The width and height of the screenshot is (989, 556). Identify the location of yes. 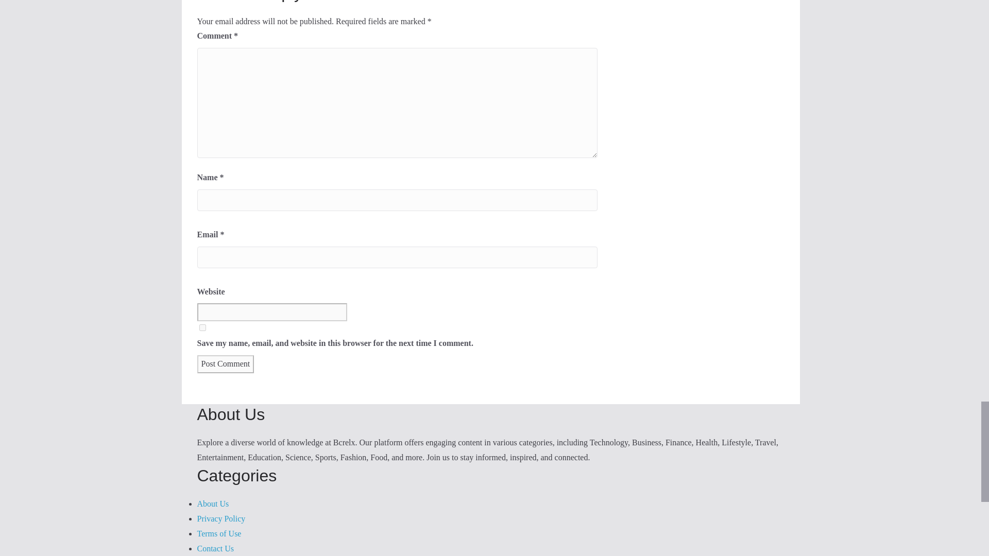
(202, 327).